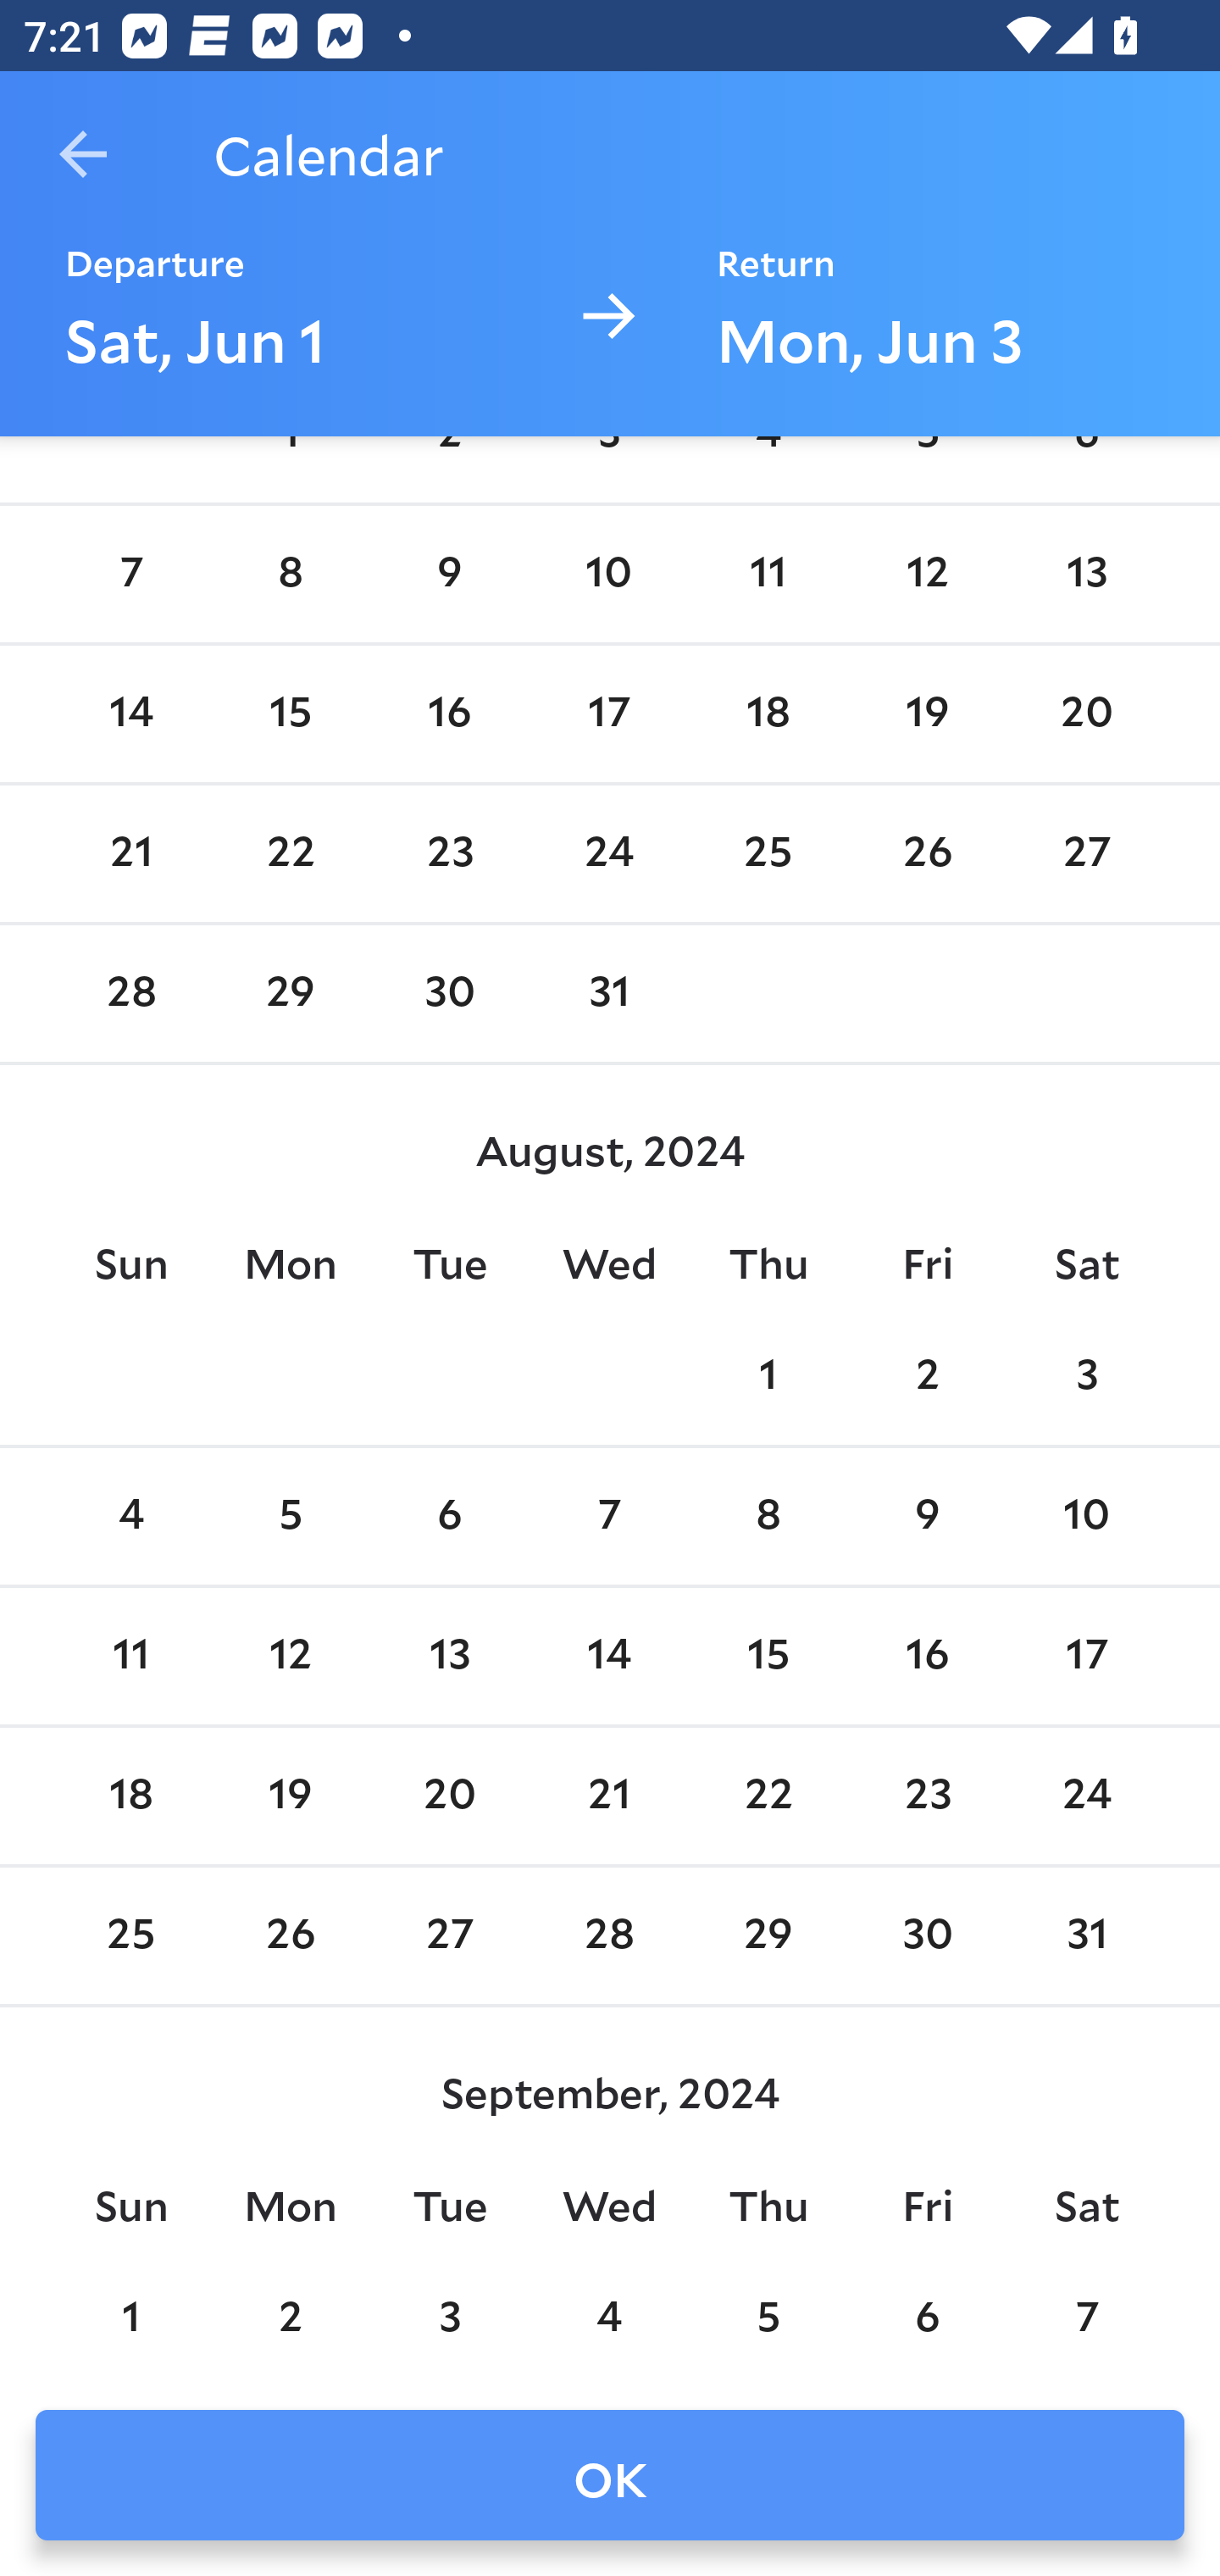  What do you see at coordinates (130, 855) in the screenshot?
I see `21` at bounding box center [130, 855].